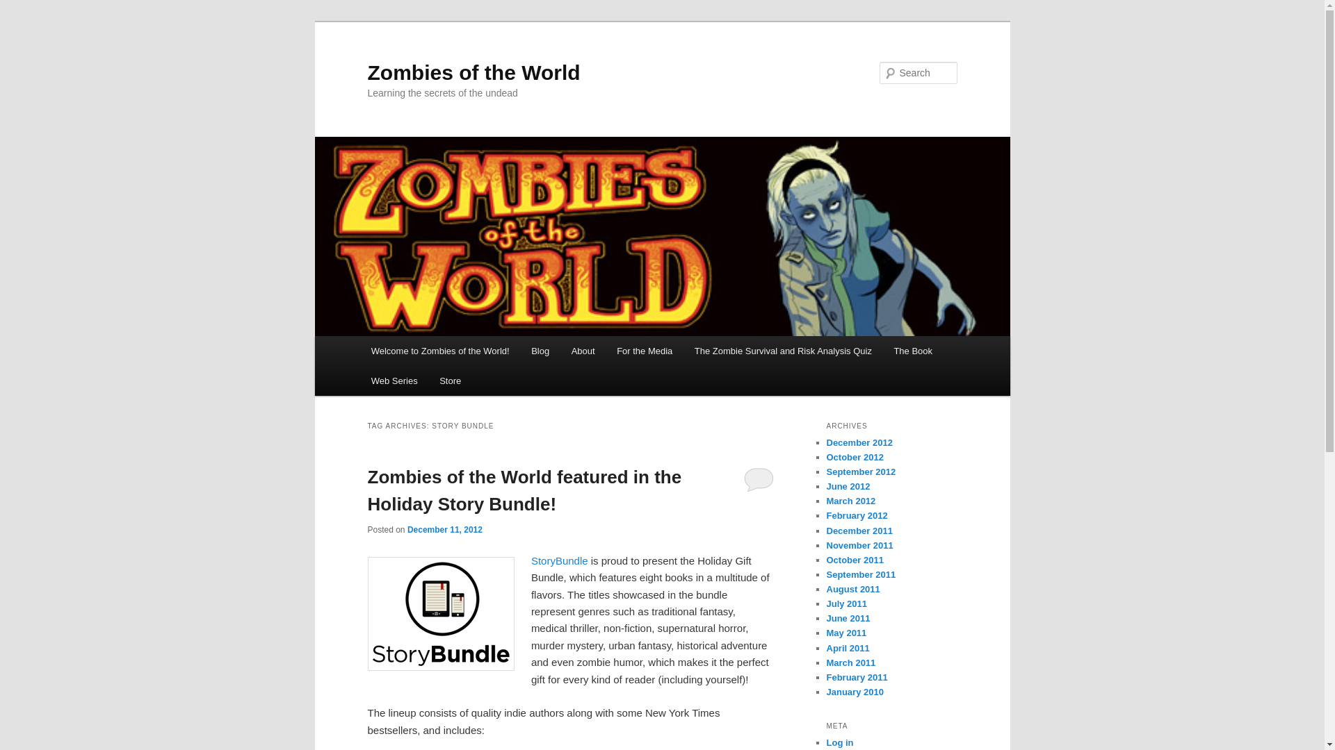 The image size is (1335, 750). Describe the element at coordinates (859, 544) in the screenshot. I see `November 2011` at that location.